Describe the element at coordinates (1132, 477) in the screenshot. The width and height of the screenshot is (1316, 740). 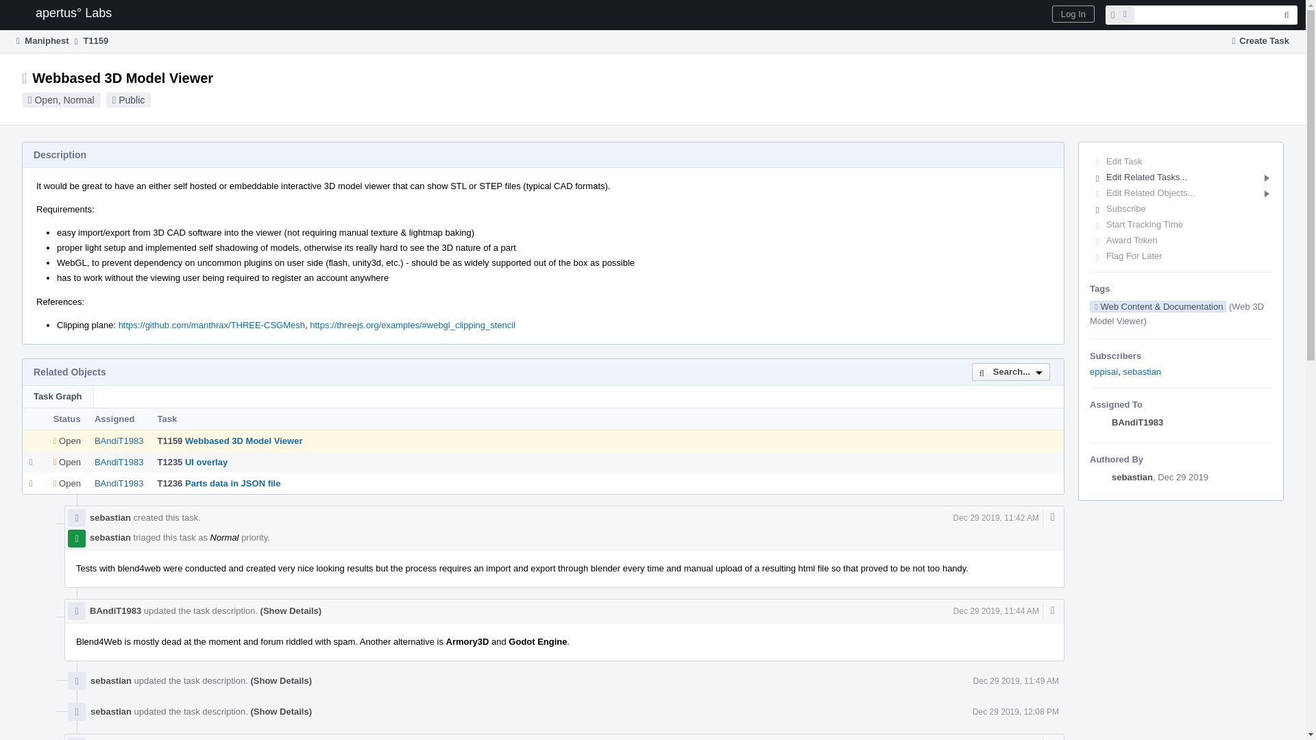
I see `sebastian` at that location.